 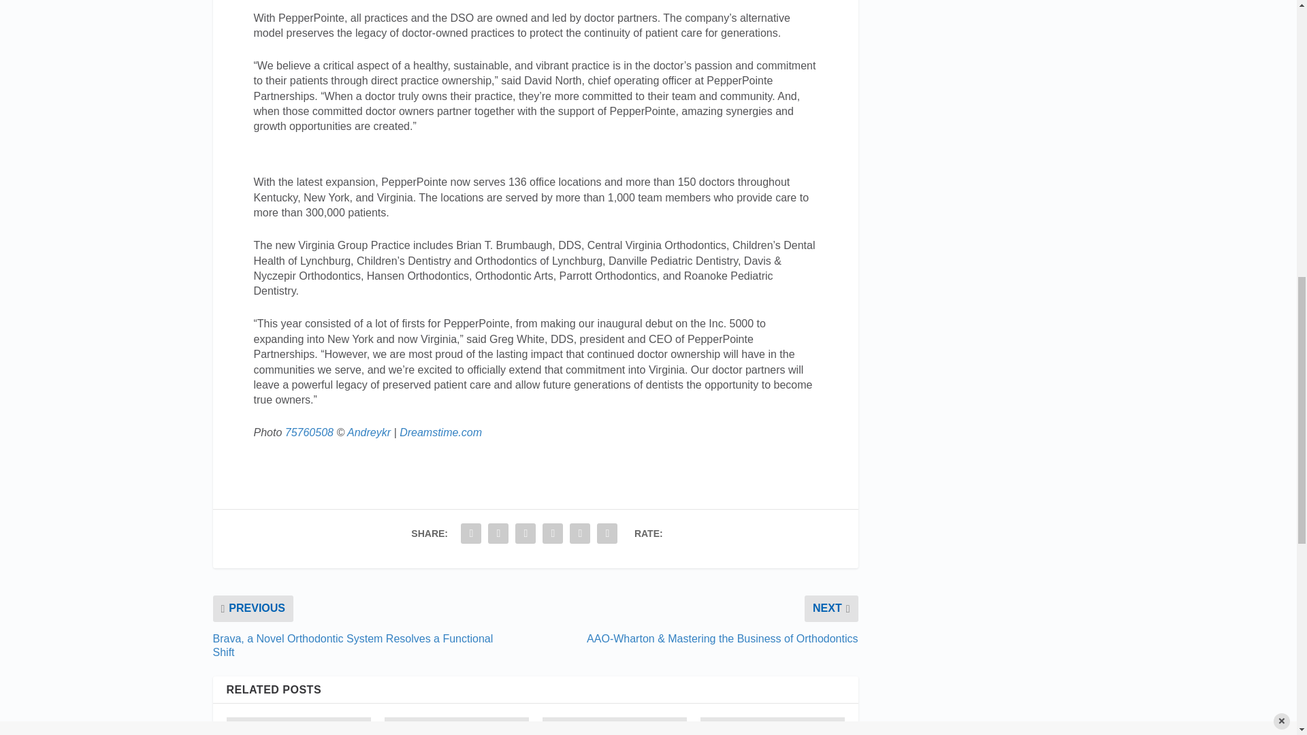 What do you see at coordinates (498, 533) in the screenshot?
I see `Share "PepperPointe Expands in Virginia Market" via Twitter` at bounding box center [498, 533].